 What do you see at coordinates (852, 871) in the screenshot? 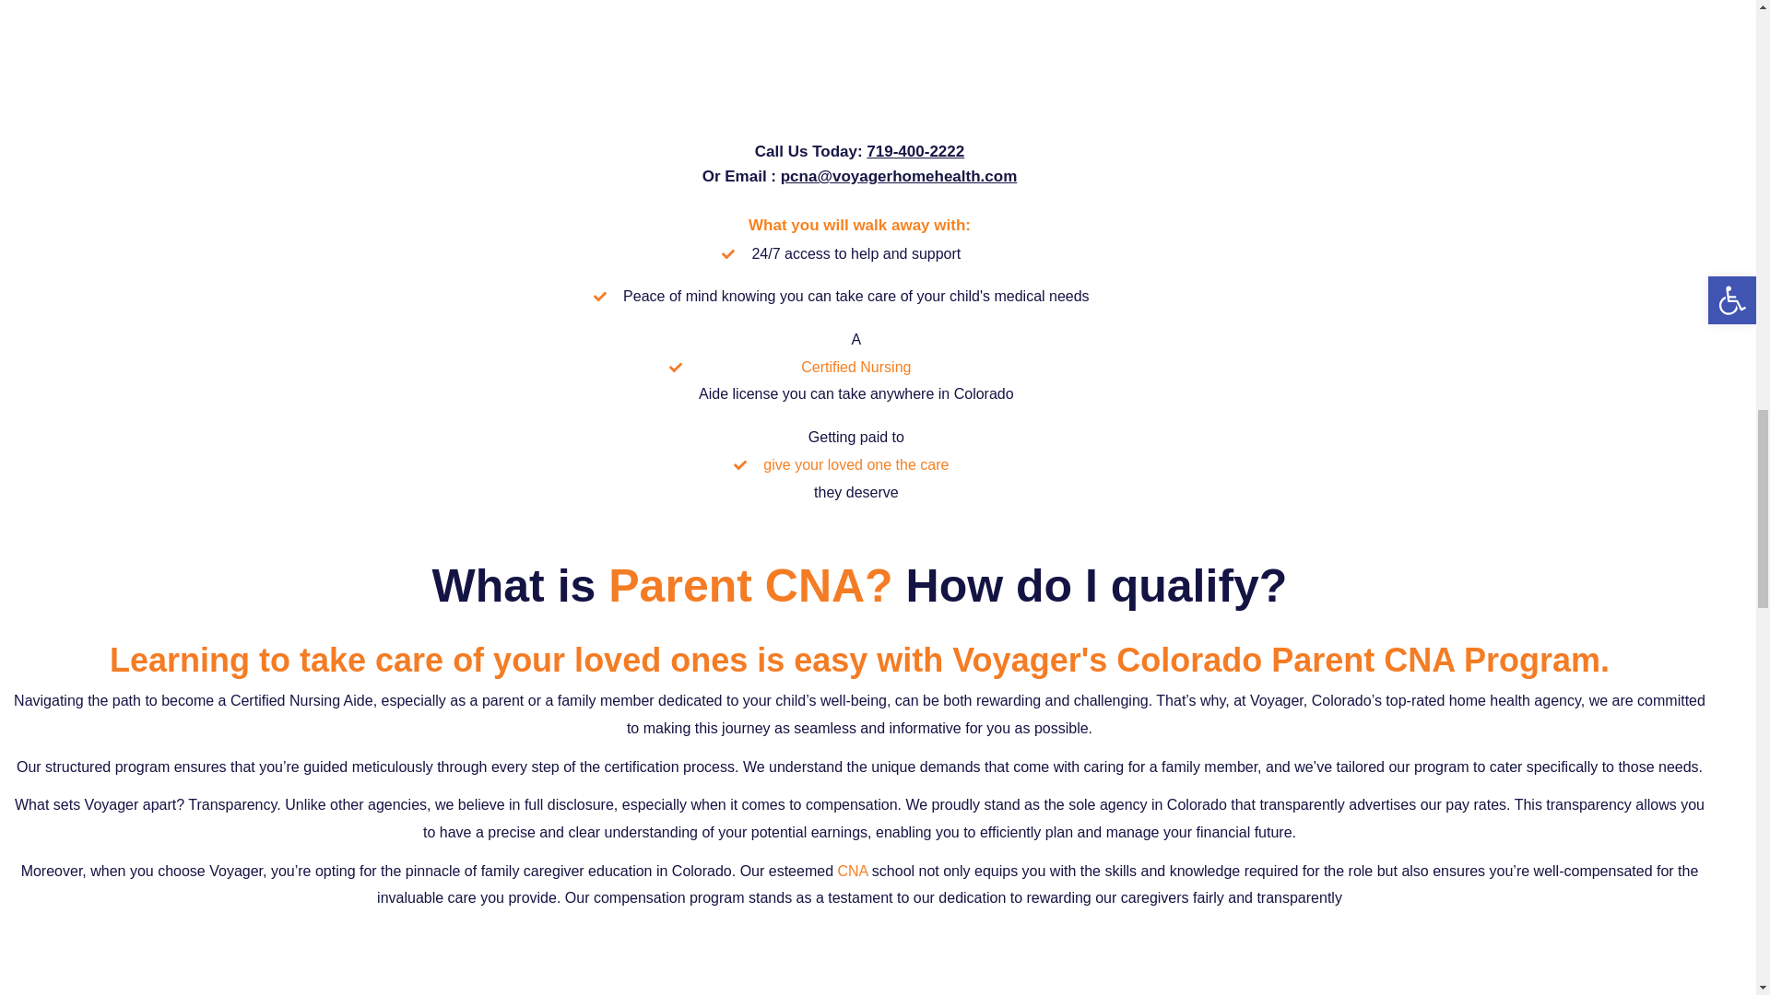
I see `CNA` at bounding box center [852, 871].